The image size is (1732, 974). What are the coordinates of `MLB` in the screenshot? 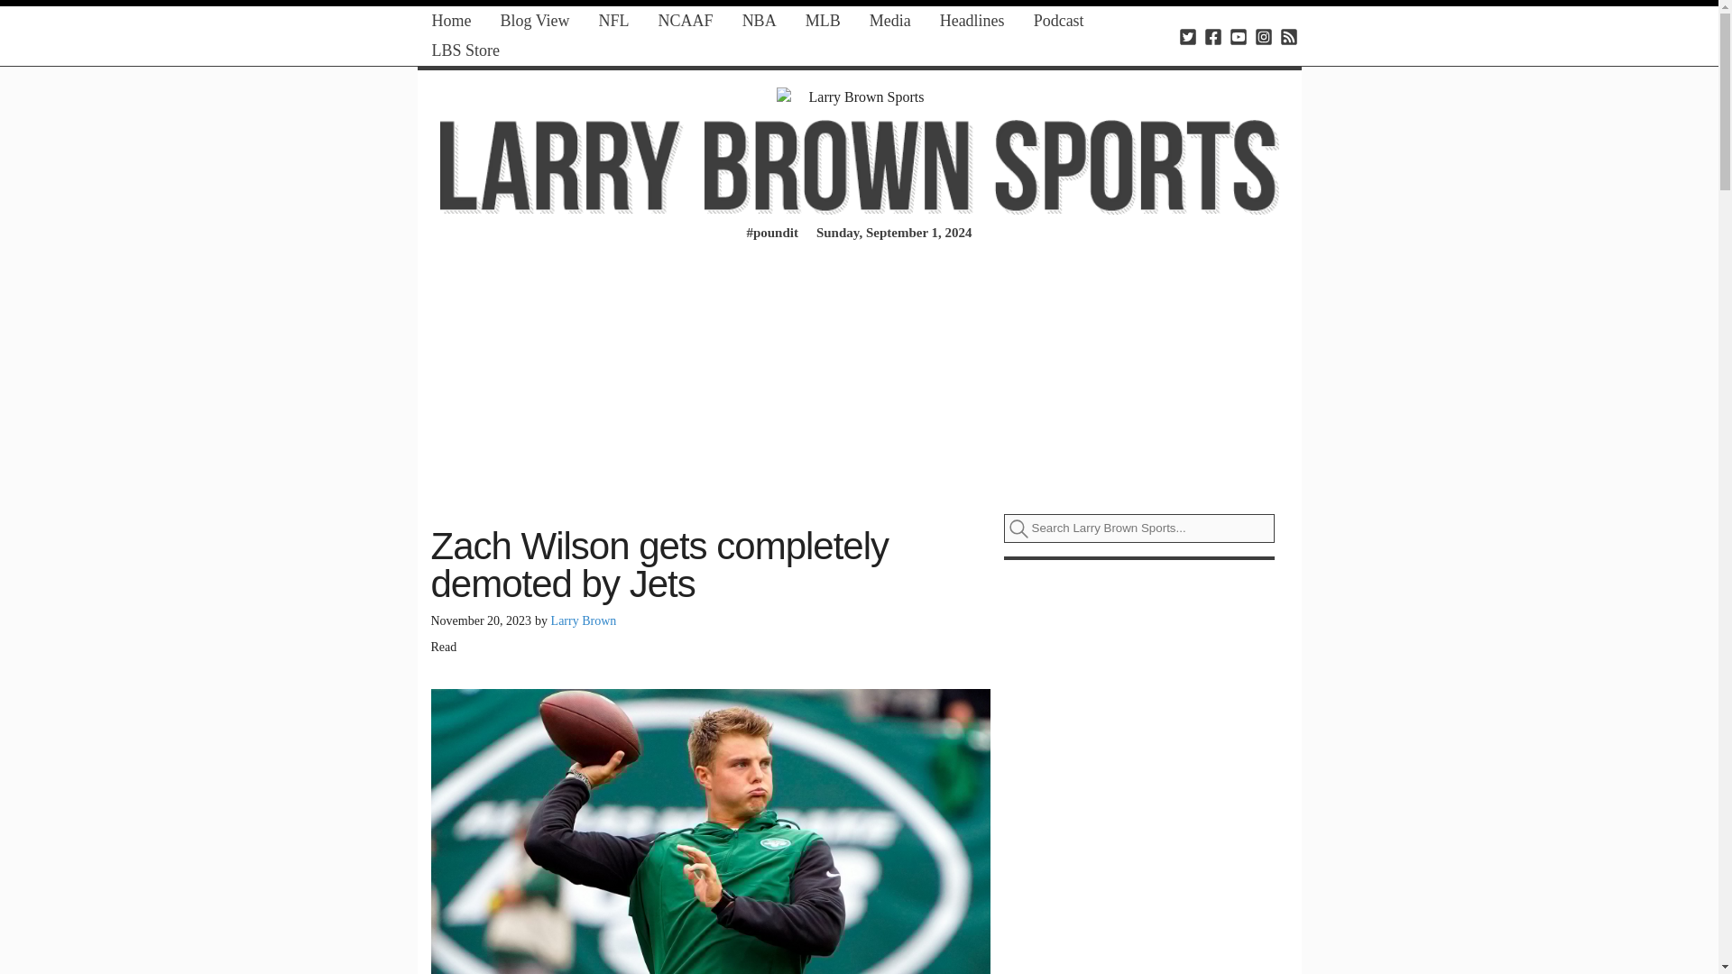 It's located at (823, 20).